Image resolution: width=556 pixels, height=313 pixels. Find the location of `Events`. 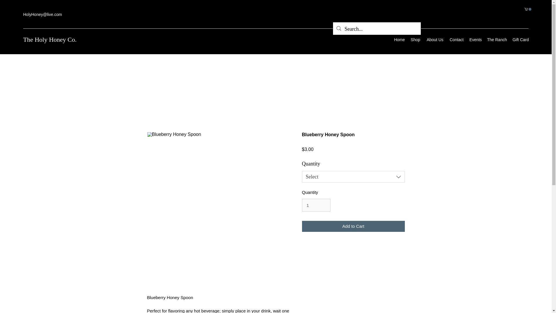

Events is located at coordinates (475, 40).